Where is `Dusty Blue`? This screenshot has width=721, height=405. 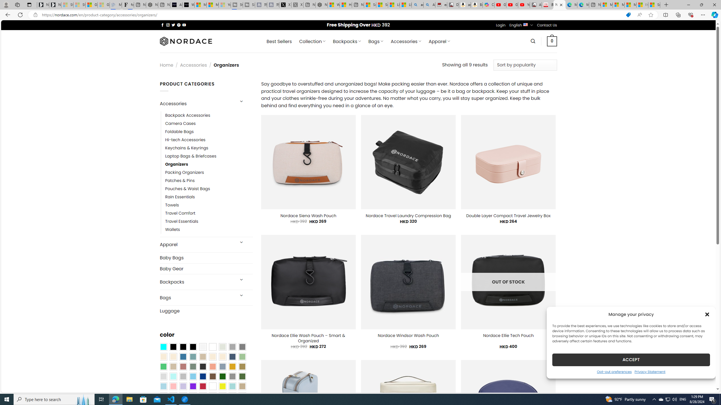
Dusty Blue is located at coordinates (222, 367).